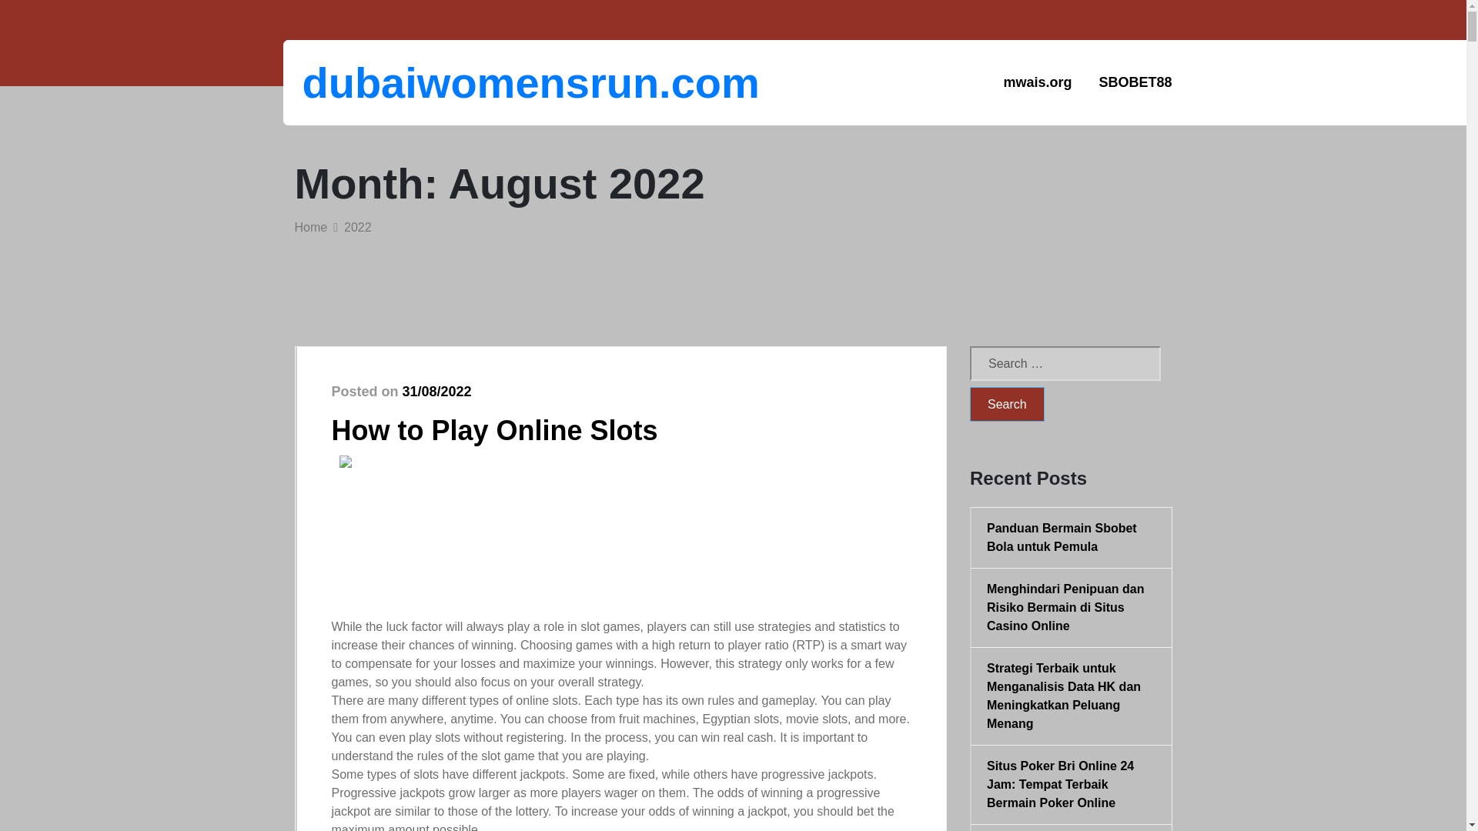 The image size is (1478, 831). Describe the element at coordinates (1007, 404) in the screenshot. I see `Search` at that location.